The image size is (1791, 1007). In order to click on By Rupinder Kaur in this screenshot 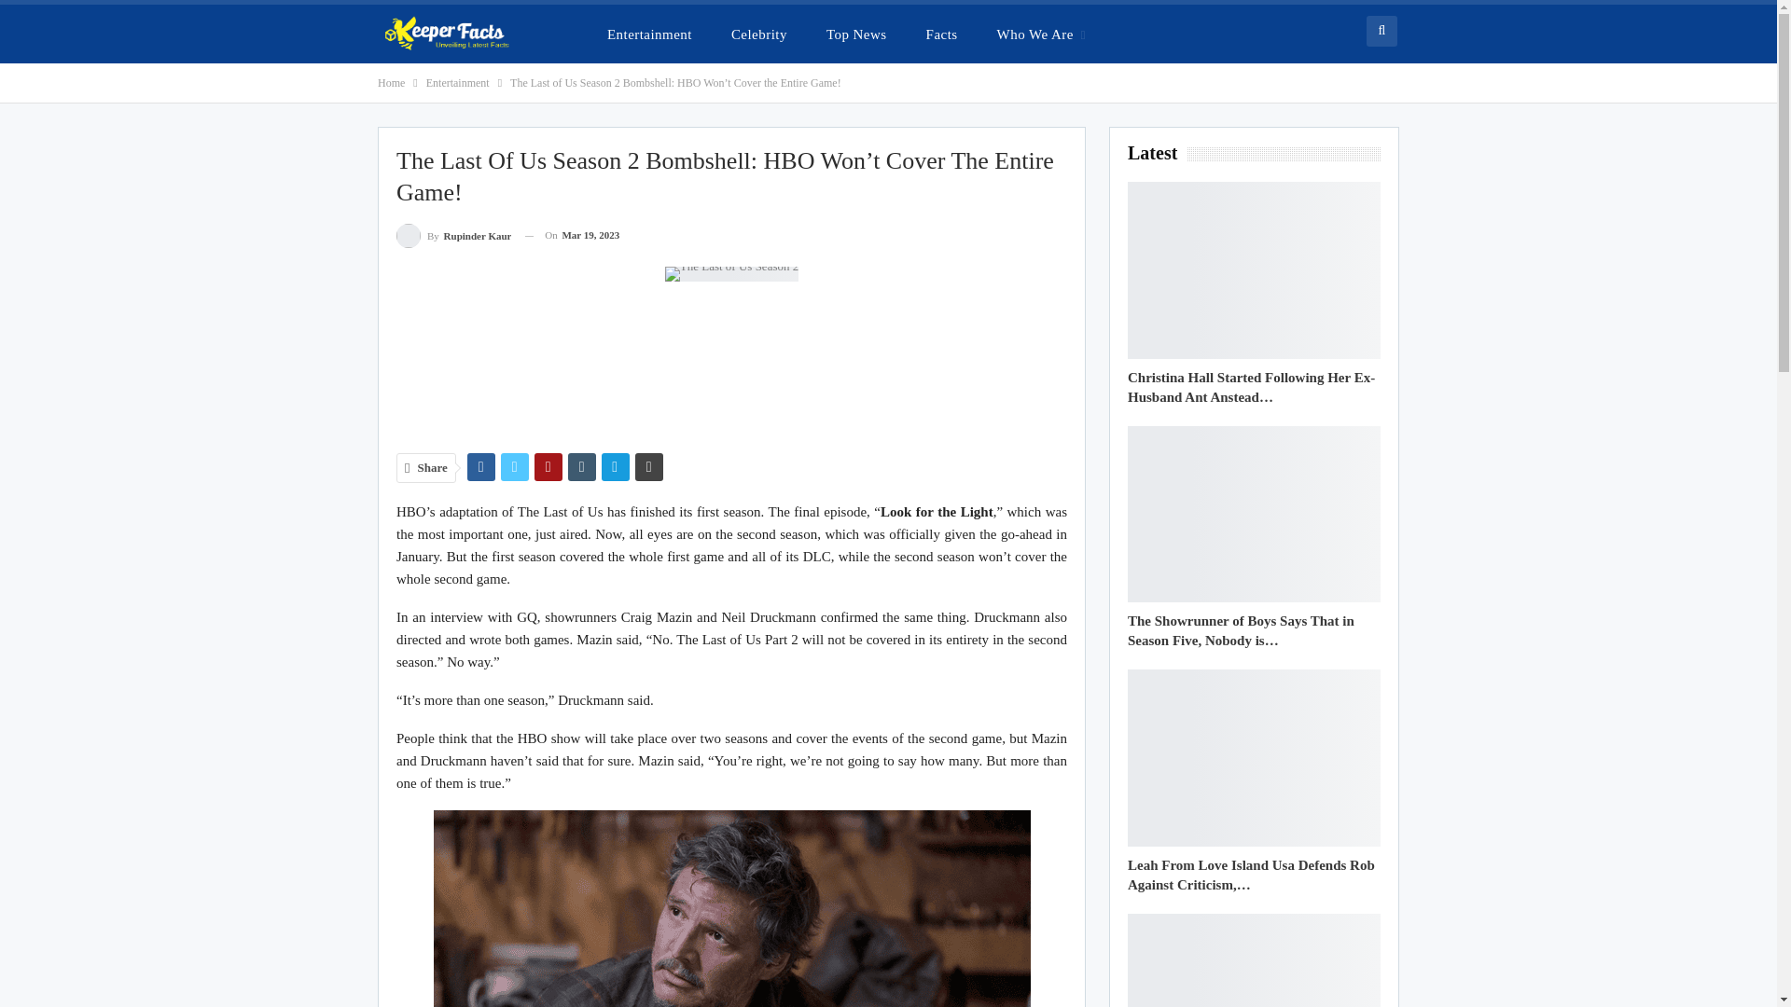, I will do `click(453, 235)`.